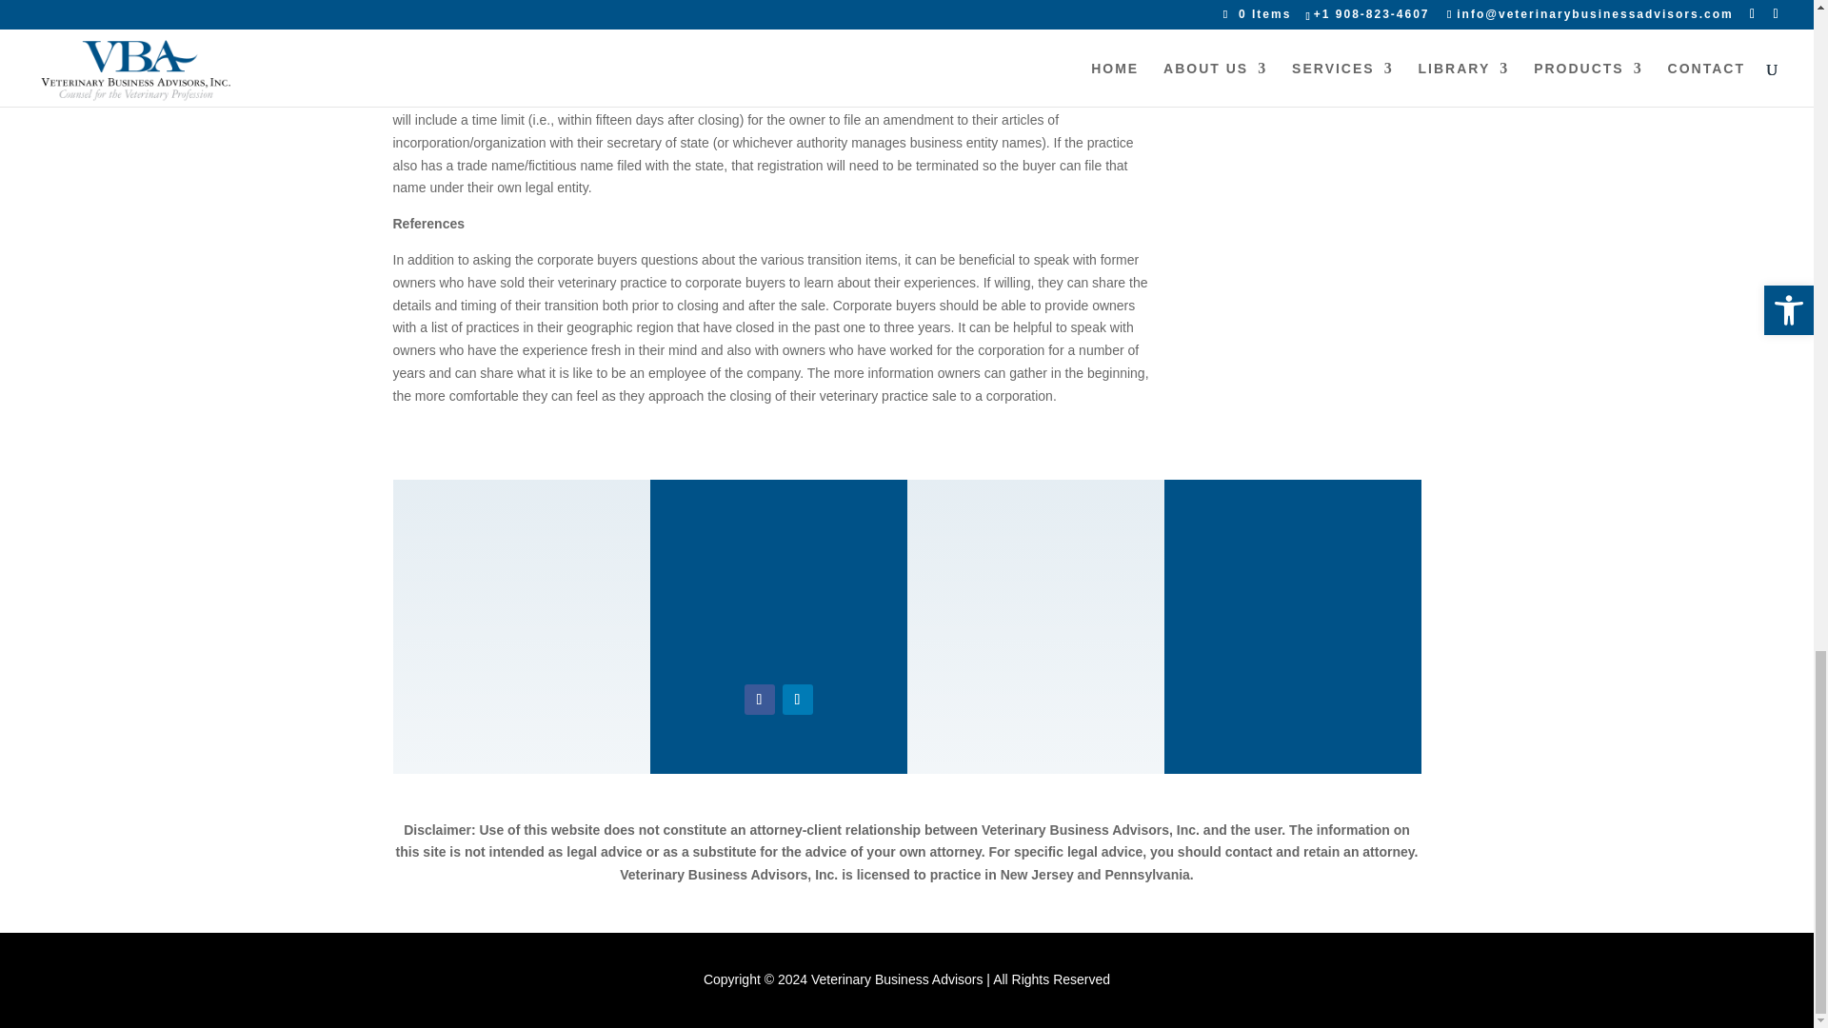  I want to click on Follow on Facebook, so click(760, 699).